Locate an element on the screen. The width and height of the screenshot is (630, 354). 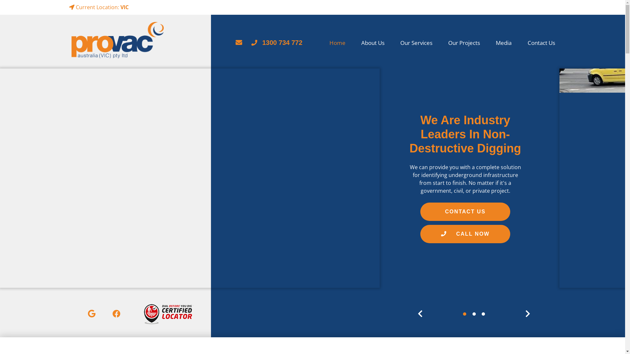
CALL NOW is located at coordinates (465, 234).